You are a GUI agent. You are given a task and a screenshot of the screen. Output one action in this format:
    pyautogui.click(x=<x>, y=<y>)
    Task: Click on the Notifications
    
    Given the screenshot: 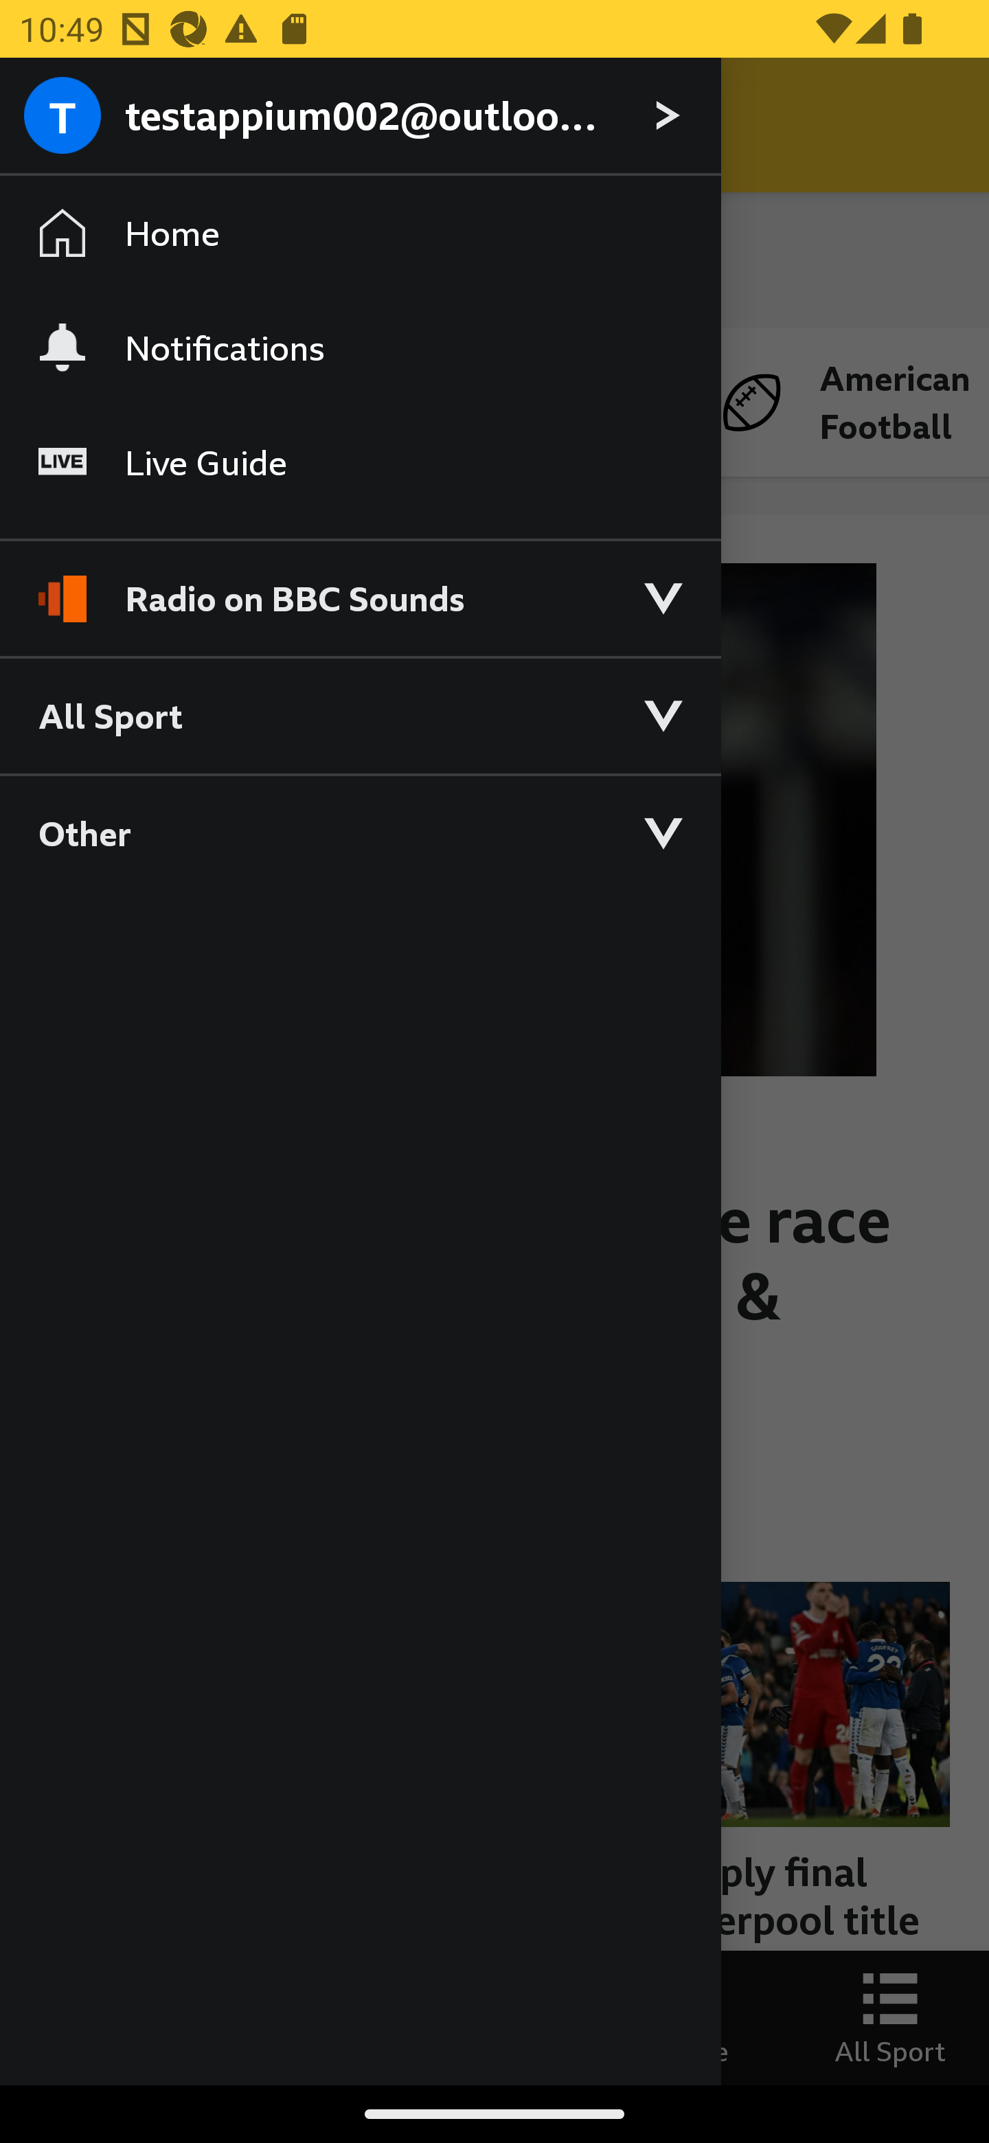 What is the action you would take?
    pyautogui.click(x=360, y=347)
    